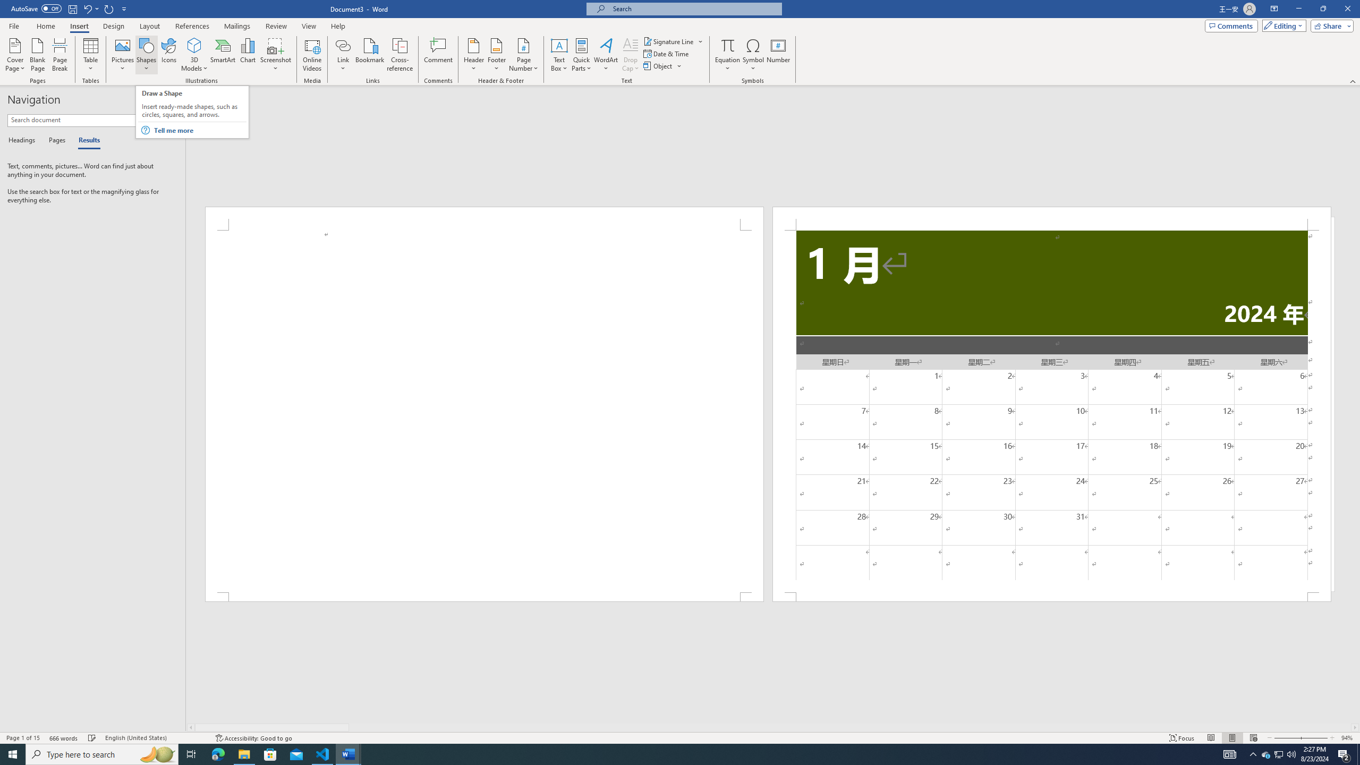 Image resolution: width=1360 pixels, height=765 pixels. I want to click on Comment, so click(439, 55).